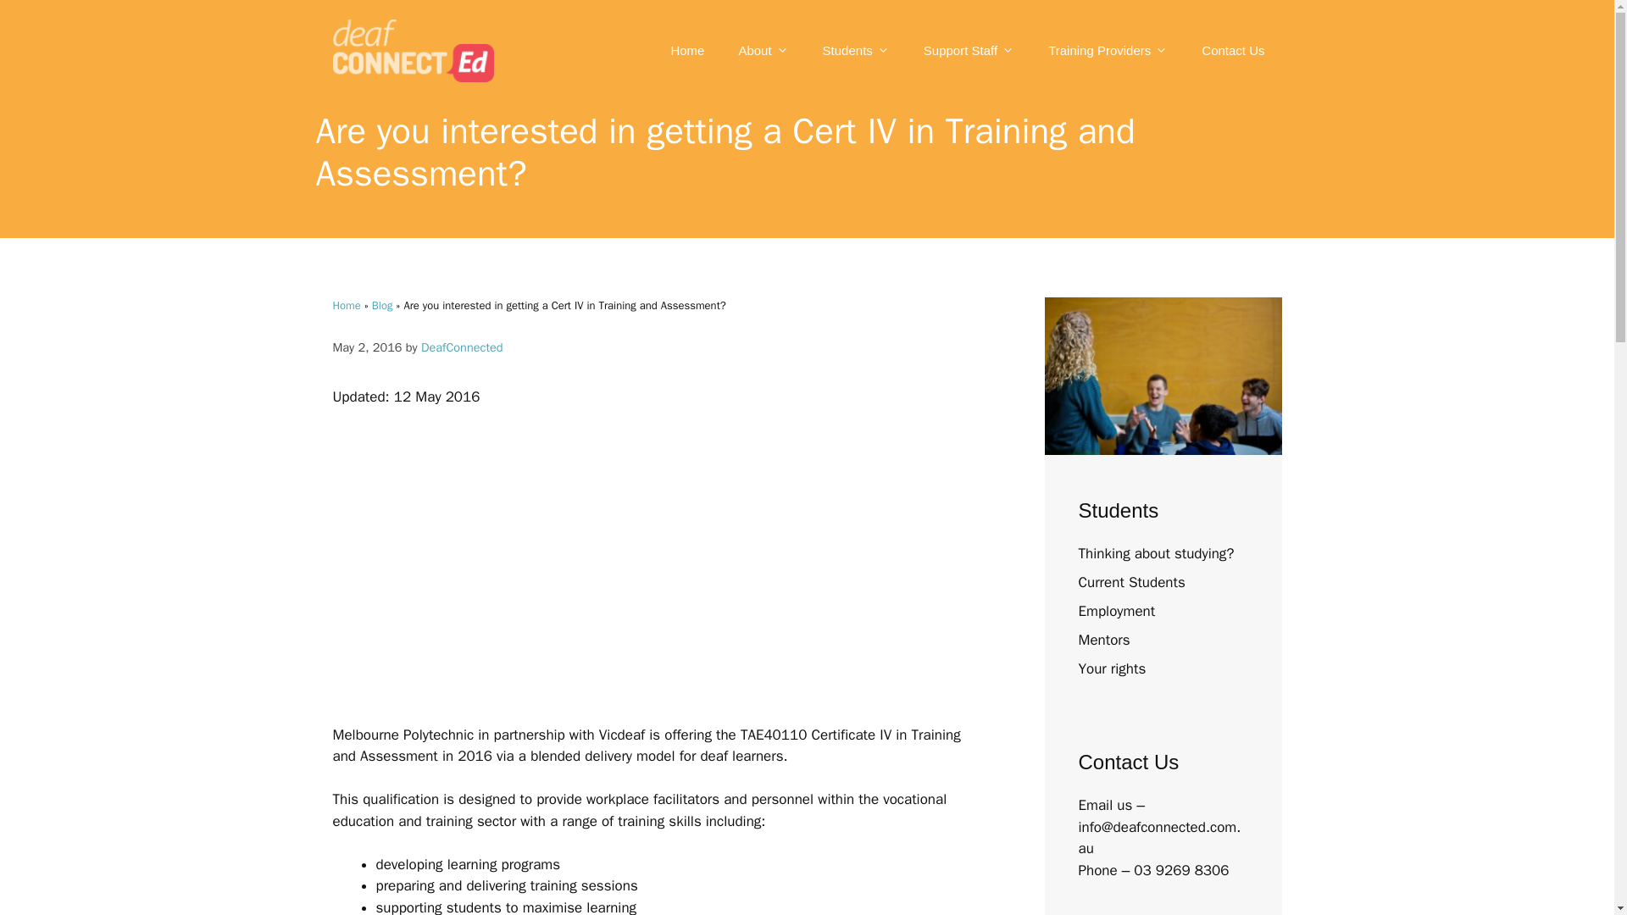 This screenshot has height=915, width=1627. What do you see at coordinates (763, 51) in the screenshot?
I see `About` at bounding box center [763, 51].